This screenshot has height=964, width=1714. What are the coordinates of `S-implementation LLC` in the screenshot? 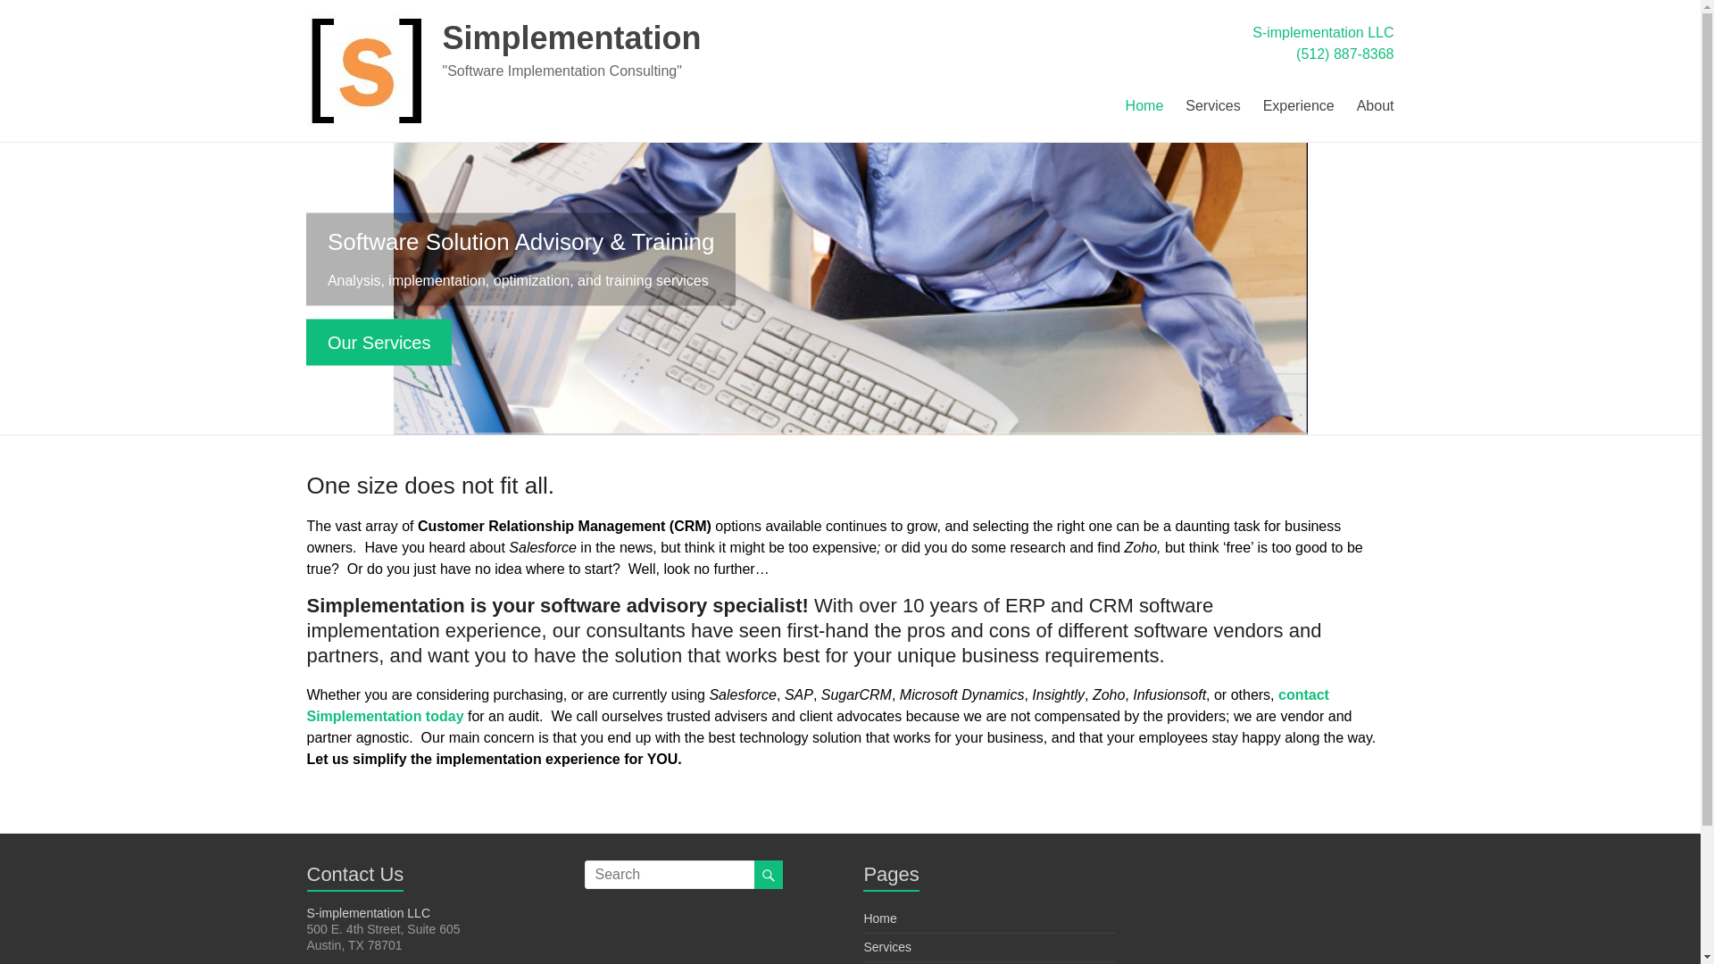 It's located at (1323, 32).